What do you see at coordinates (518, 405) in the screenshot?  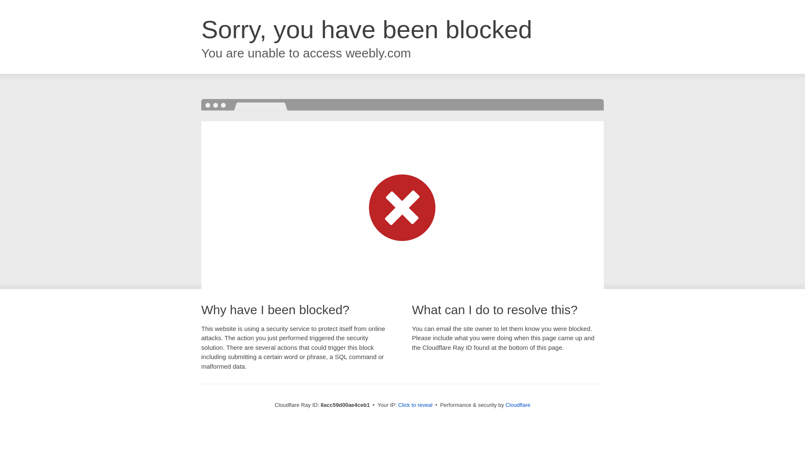 I see `Cloudflare` at bounding box center [518, 405].